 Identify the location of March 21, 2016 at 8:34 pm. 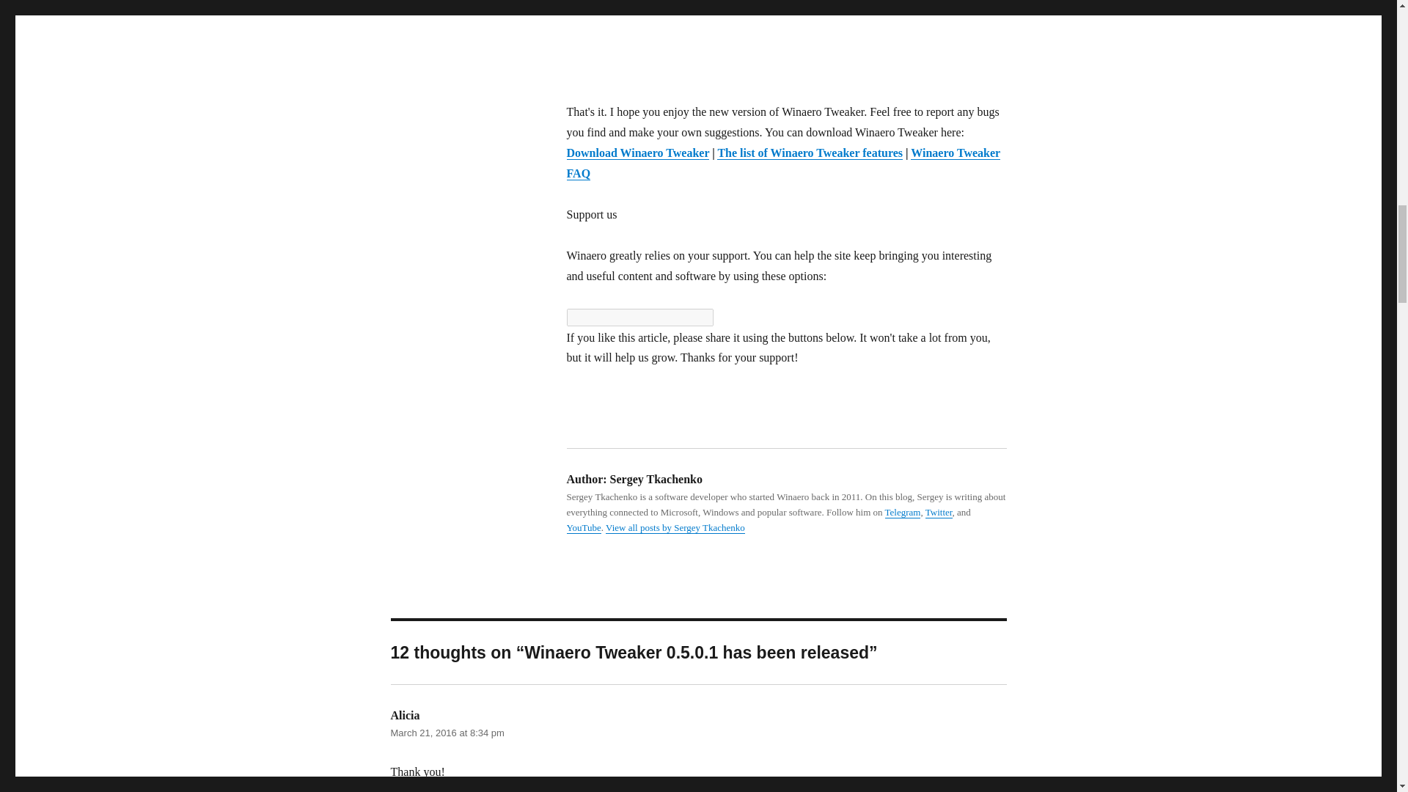
(447, 733).